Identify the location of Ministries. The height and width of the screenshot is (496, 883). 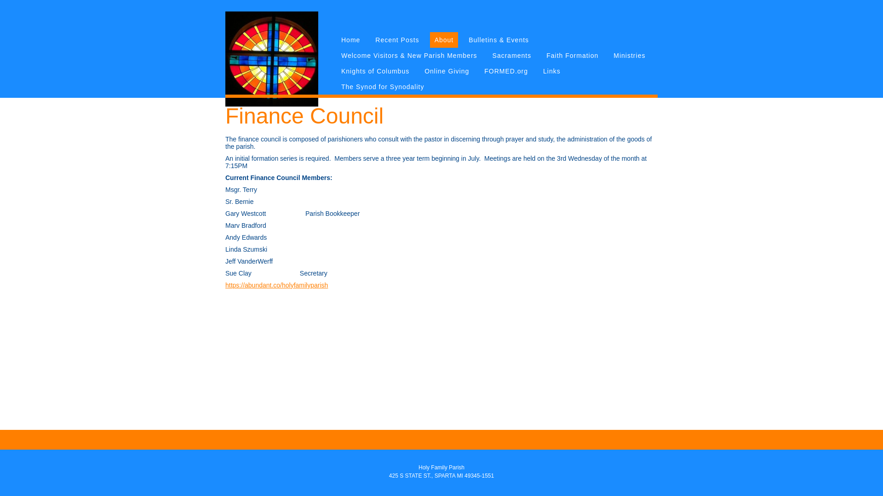
(629, 55).